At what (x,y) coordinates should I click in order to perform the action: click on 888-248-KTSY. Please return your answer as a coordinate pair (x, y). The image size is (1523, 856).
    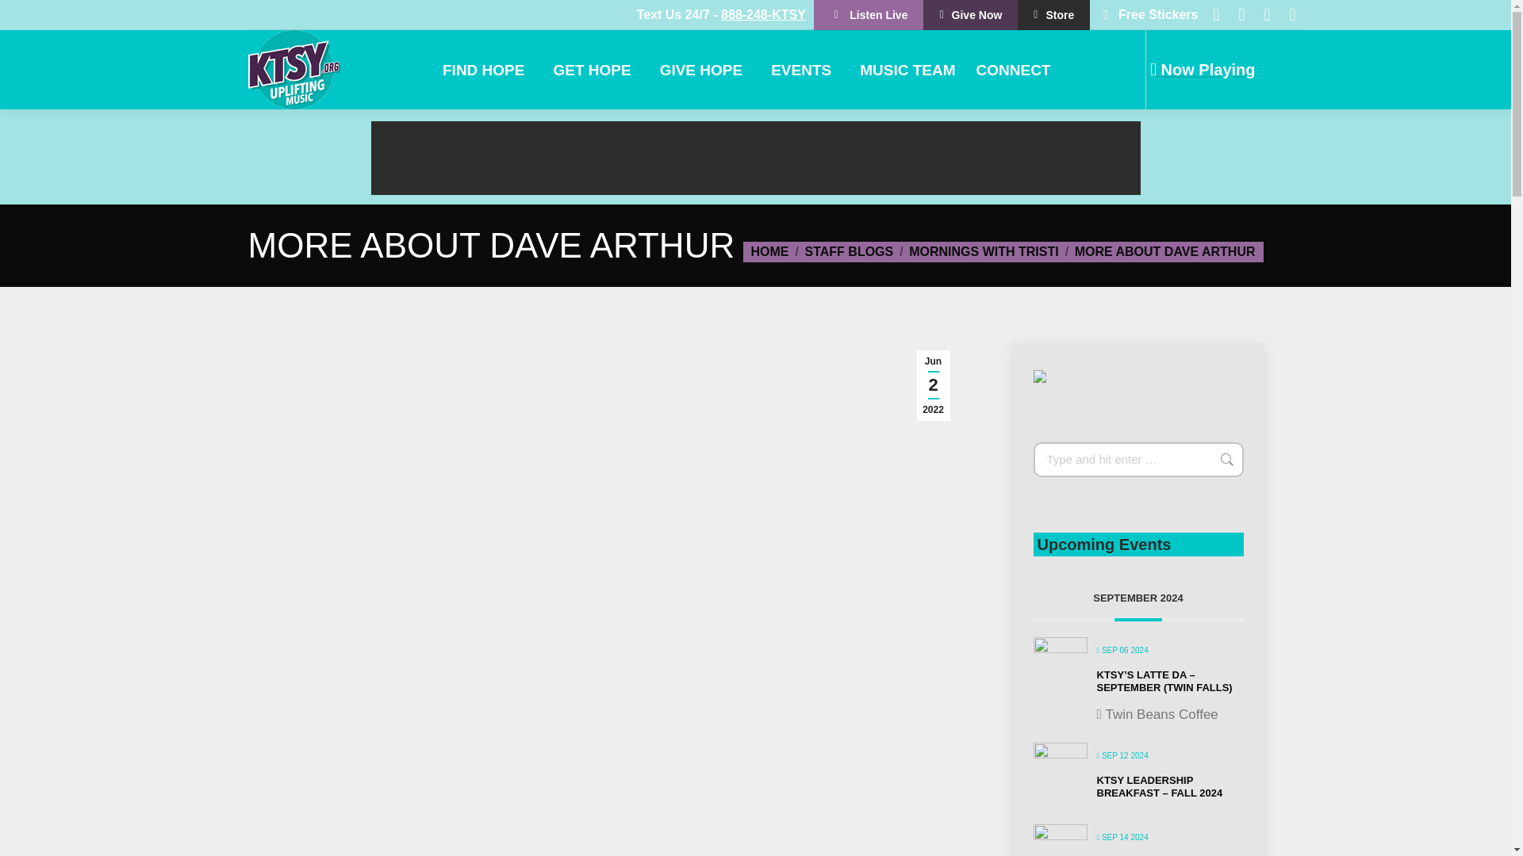
    Looking at the image, I should click on (763, 14).